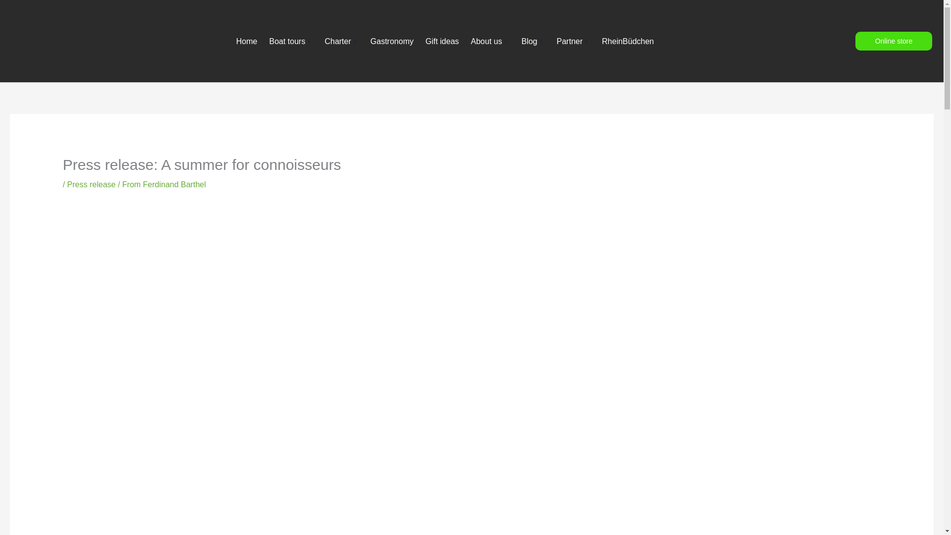 The height and width of the screenshot is (535, 951). Describe the element at coordinates (291, 41) in the screenshot. I see `Boat tours` at that location.